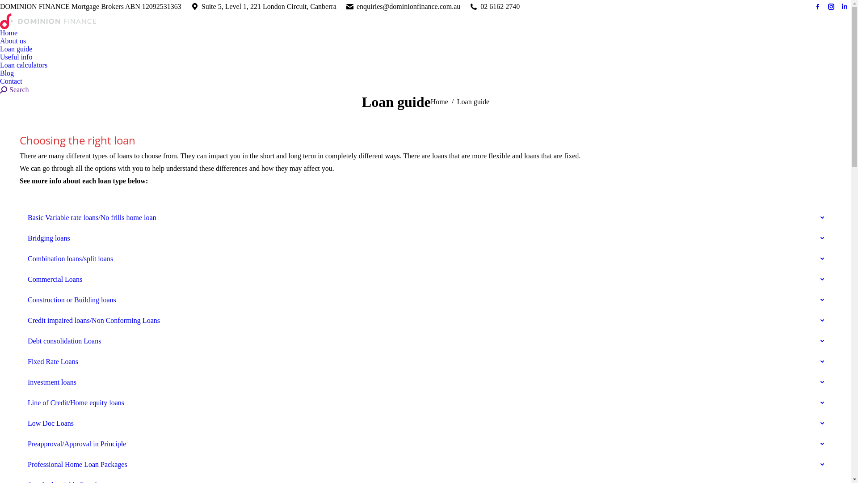  Describe the element at coordinates (425, 424) in the screenshot. I see `Low Doc Loans` at that location.